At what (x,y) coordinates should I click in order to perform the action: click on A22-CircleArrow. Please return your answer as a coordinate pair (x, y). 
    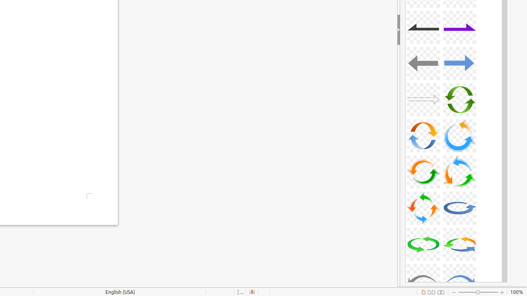
    Looking at the image, I should click on (459, 244).